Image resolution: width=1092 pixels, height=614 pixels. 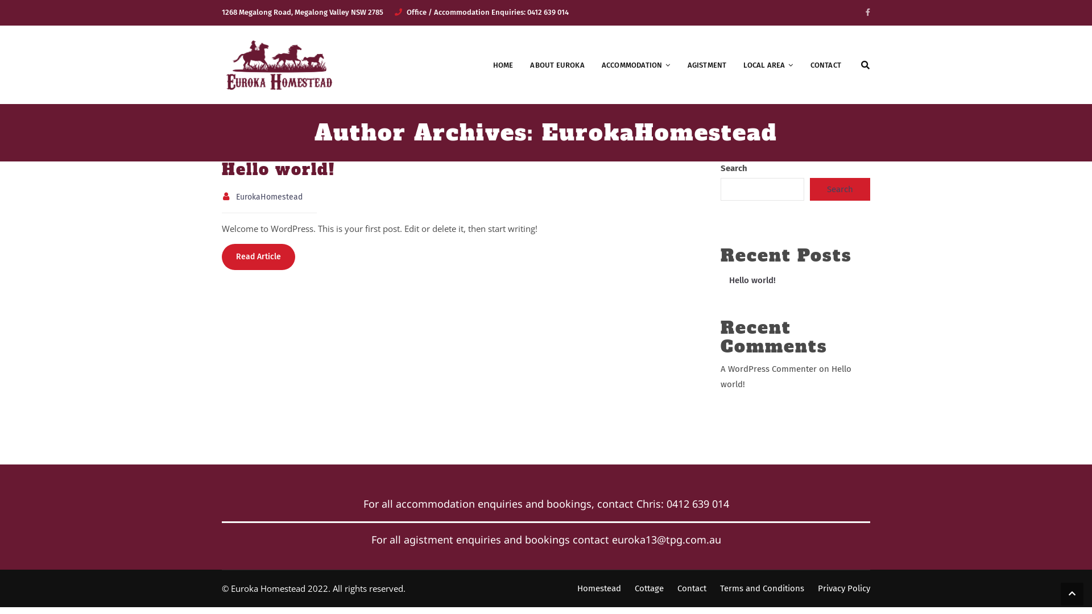 I want to click on CONTACT, so click(x=826, y=65).